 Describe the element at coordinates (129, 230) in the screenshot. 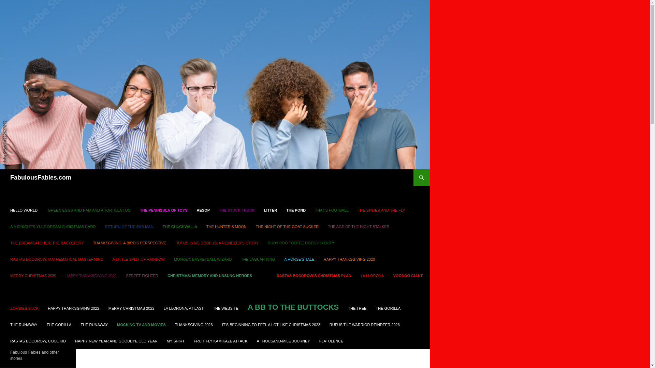

I see `RETURN OF THE SAD MAN` at that location.